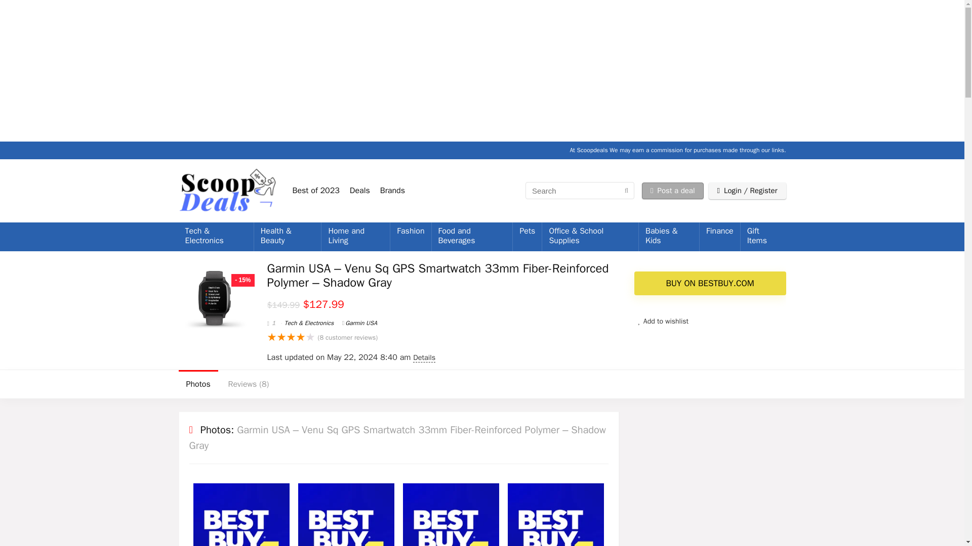  What do you see at coordinates (360, 190) in the screenshot?
I see `Deals` at bounding box center [360, 190].